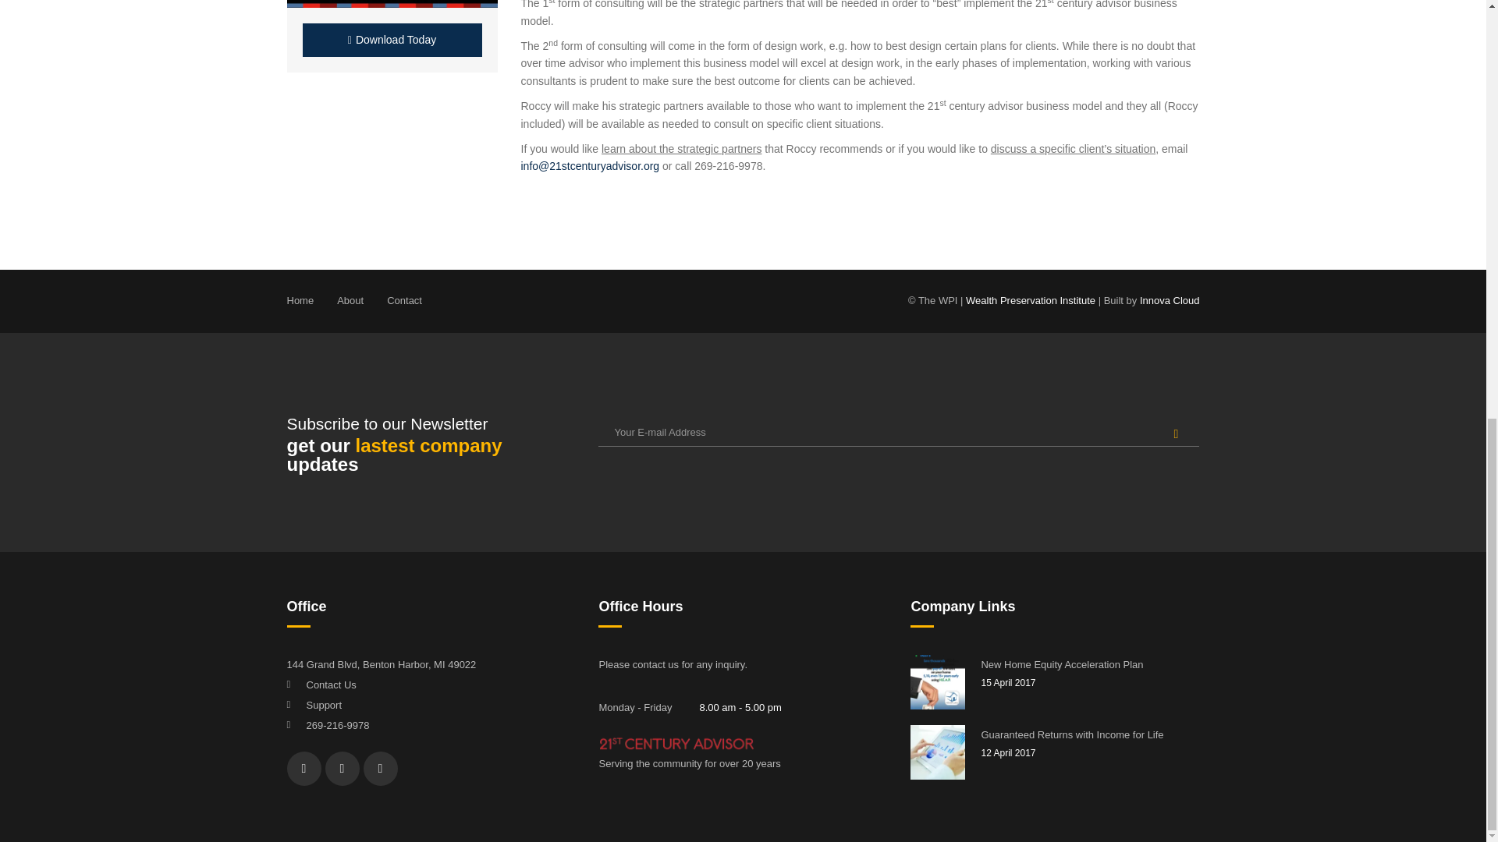  I want to click on Wealth Preservation Institute, so click(1028, 301).